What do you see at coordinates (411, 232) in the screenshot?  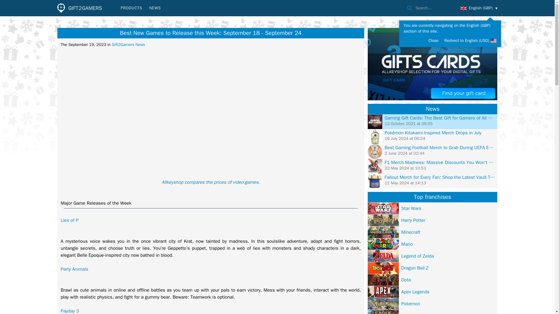 I see `Minecraft` at bounding box center [411, 232].